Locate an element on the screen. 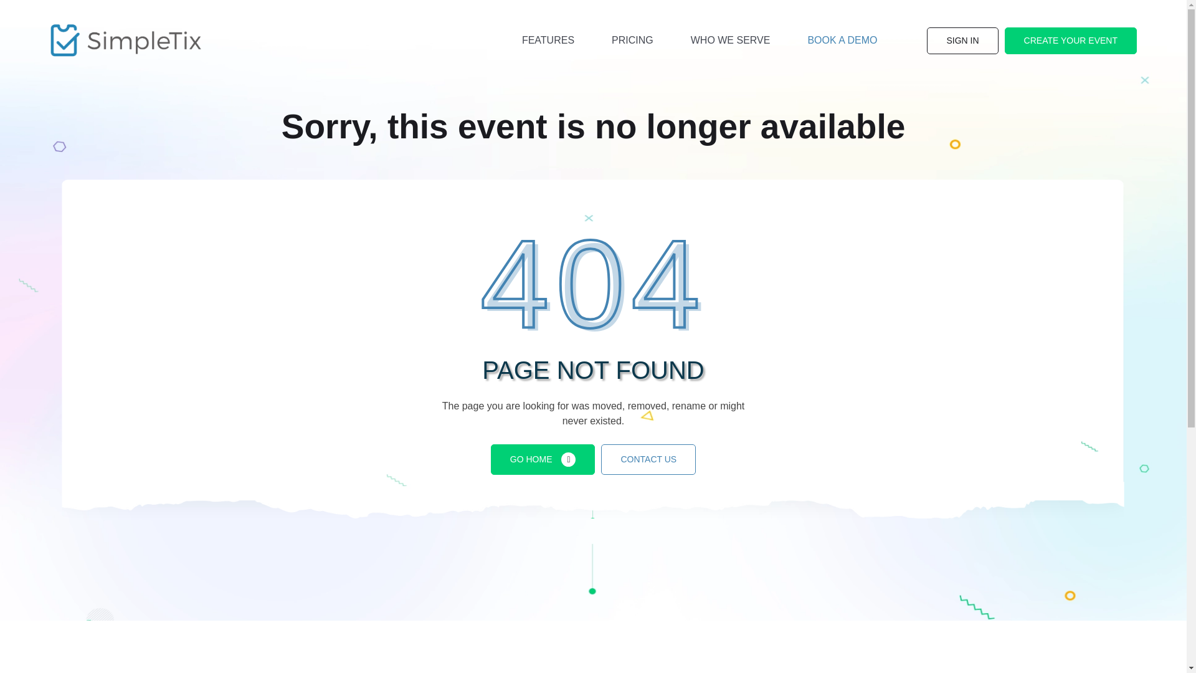 Image resolution: width=1196 pixels, height=673 pixels. CONTACT US is located at coordinates (648, 459).